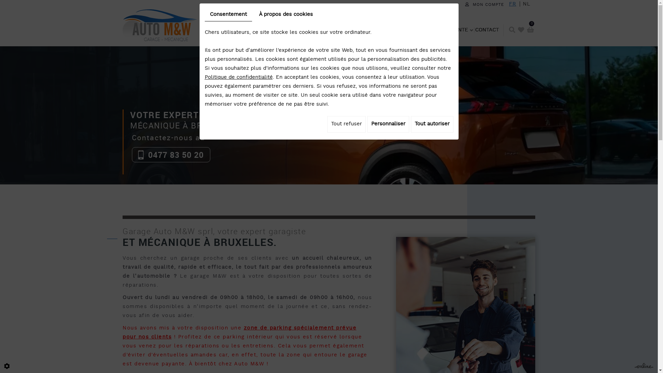  Describe the element at coordinates (388, 124) in the screenshot. I see `Personnaliser` at that location.